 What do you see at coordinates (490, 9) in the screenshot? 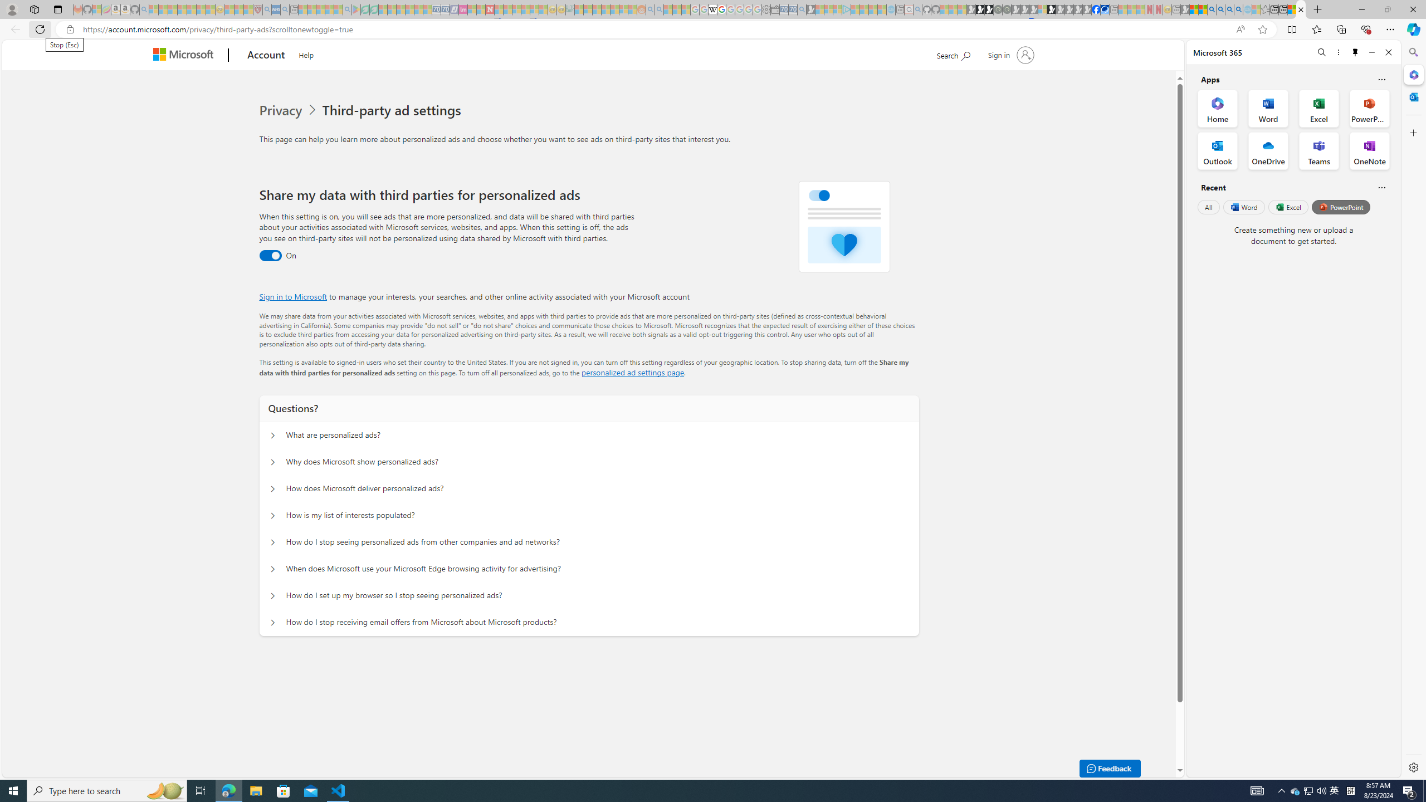
I see `Latest Politics News & Archive | Newsweek.com - Sleeping` at bounding box center [490, 9].